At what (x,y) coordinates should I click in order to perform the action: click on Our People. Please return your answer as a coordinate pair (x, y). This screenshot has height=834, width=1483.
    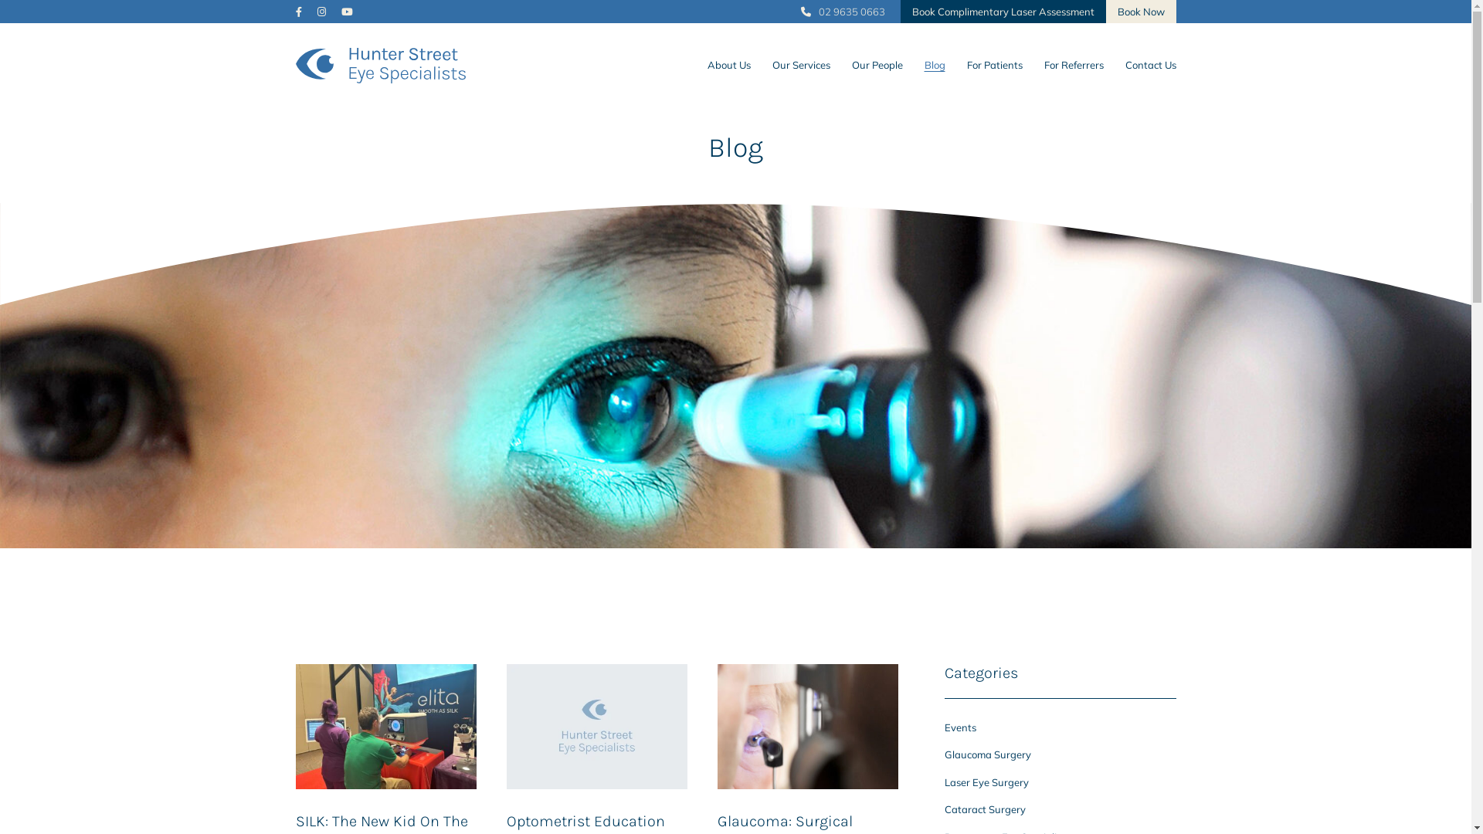
    Looking at the image, I should click on (877, 66).